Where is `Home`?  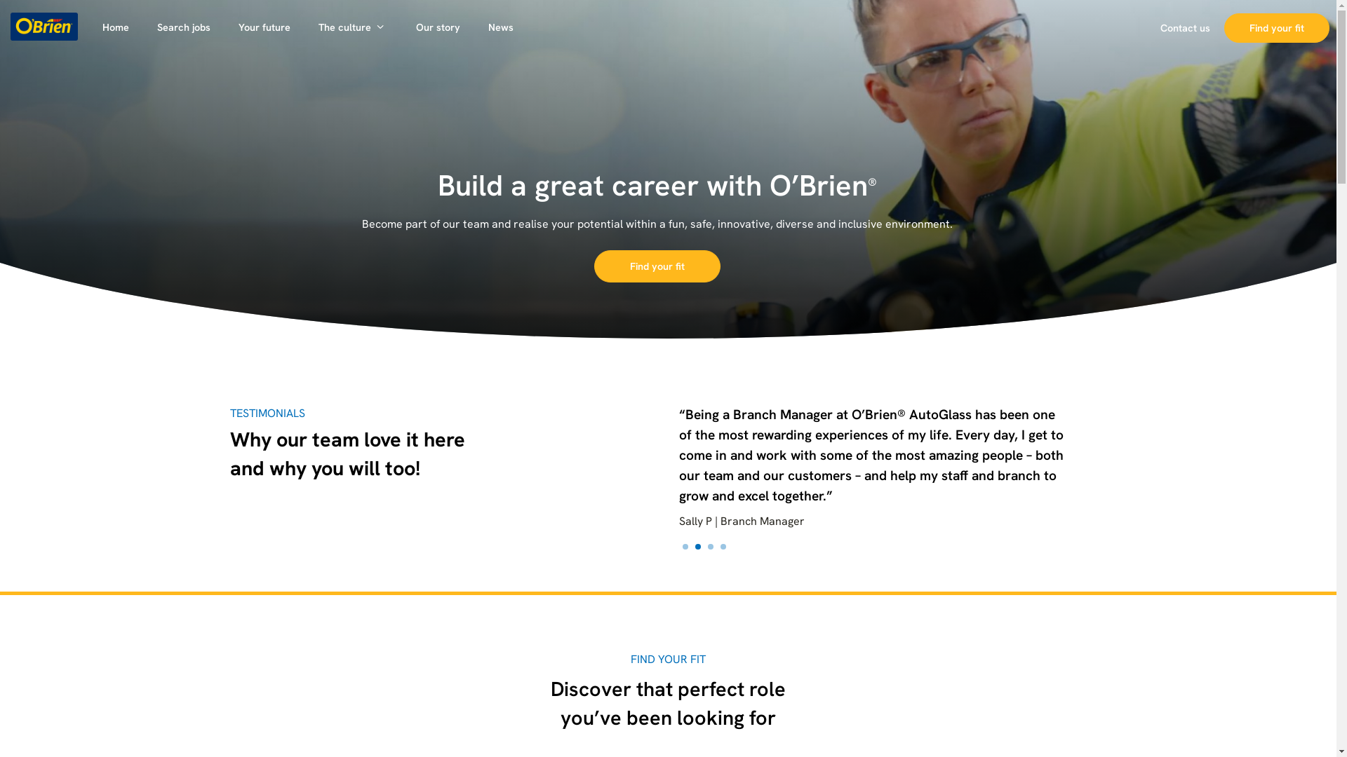
Home is located at coordinates (116, 28).